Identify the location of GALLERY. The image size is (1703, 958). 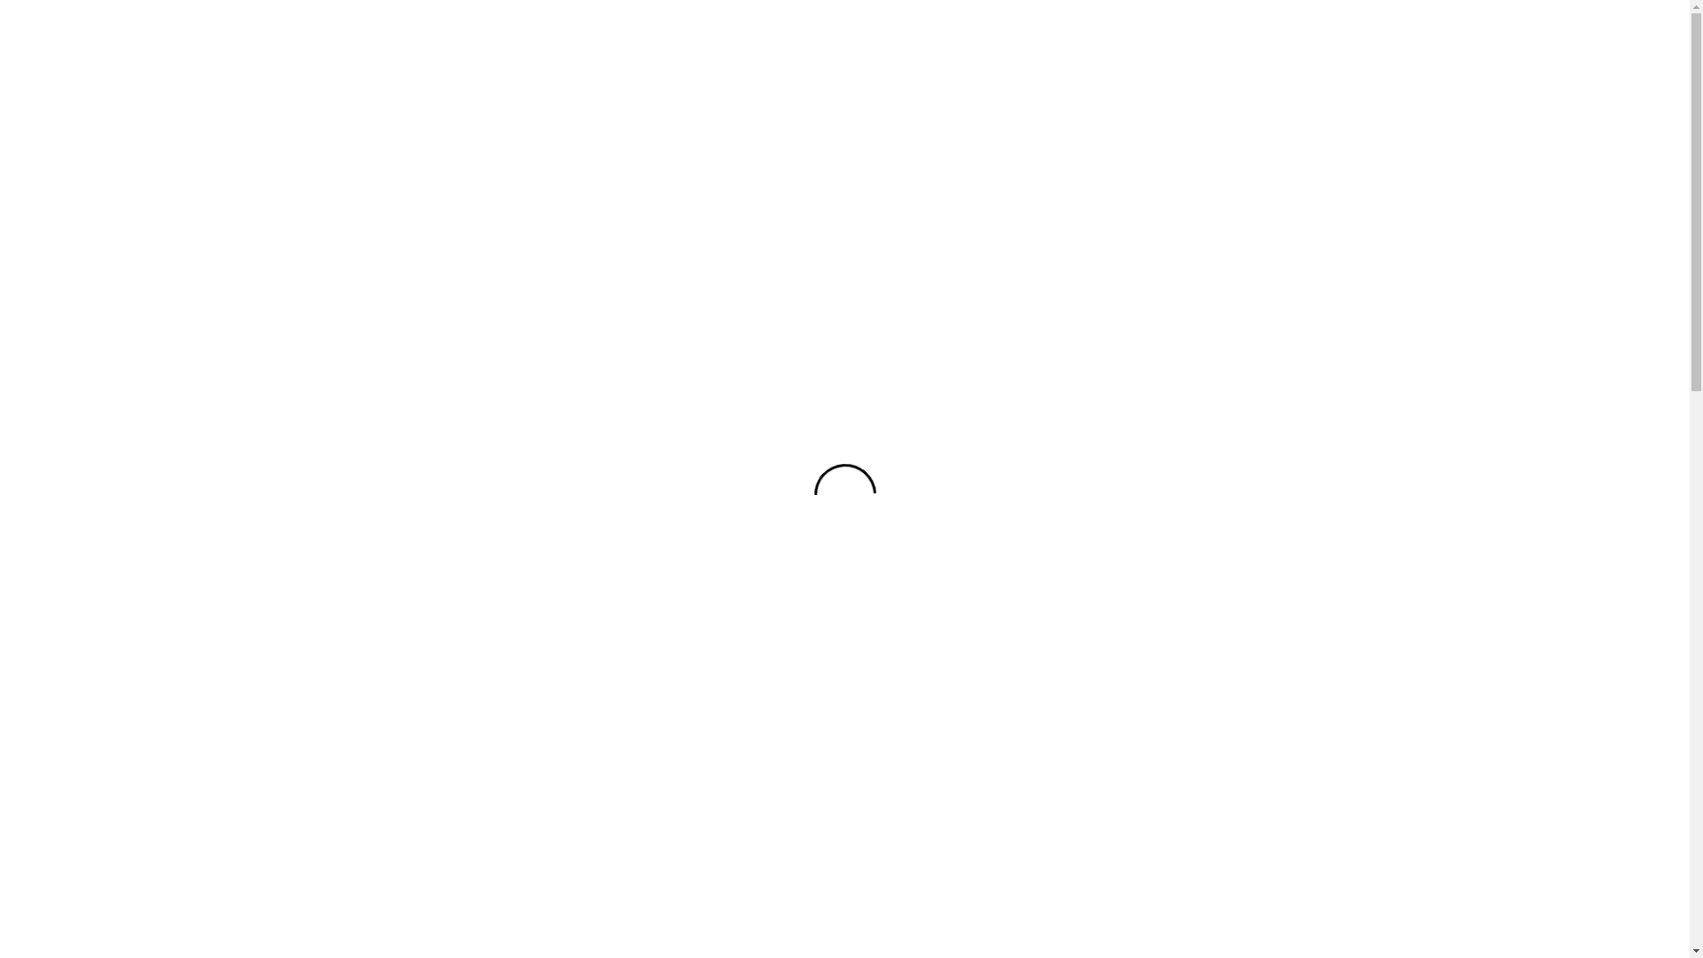
(155, 436).